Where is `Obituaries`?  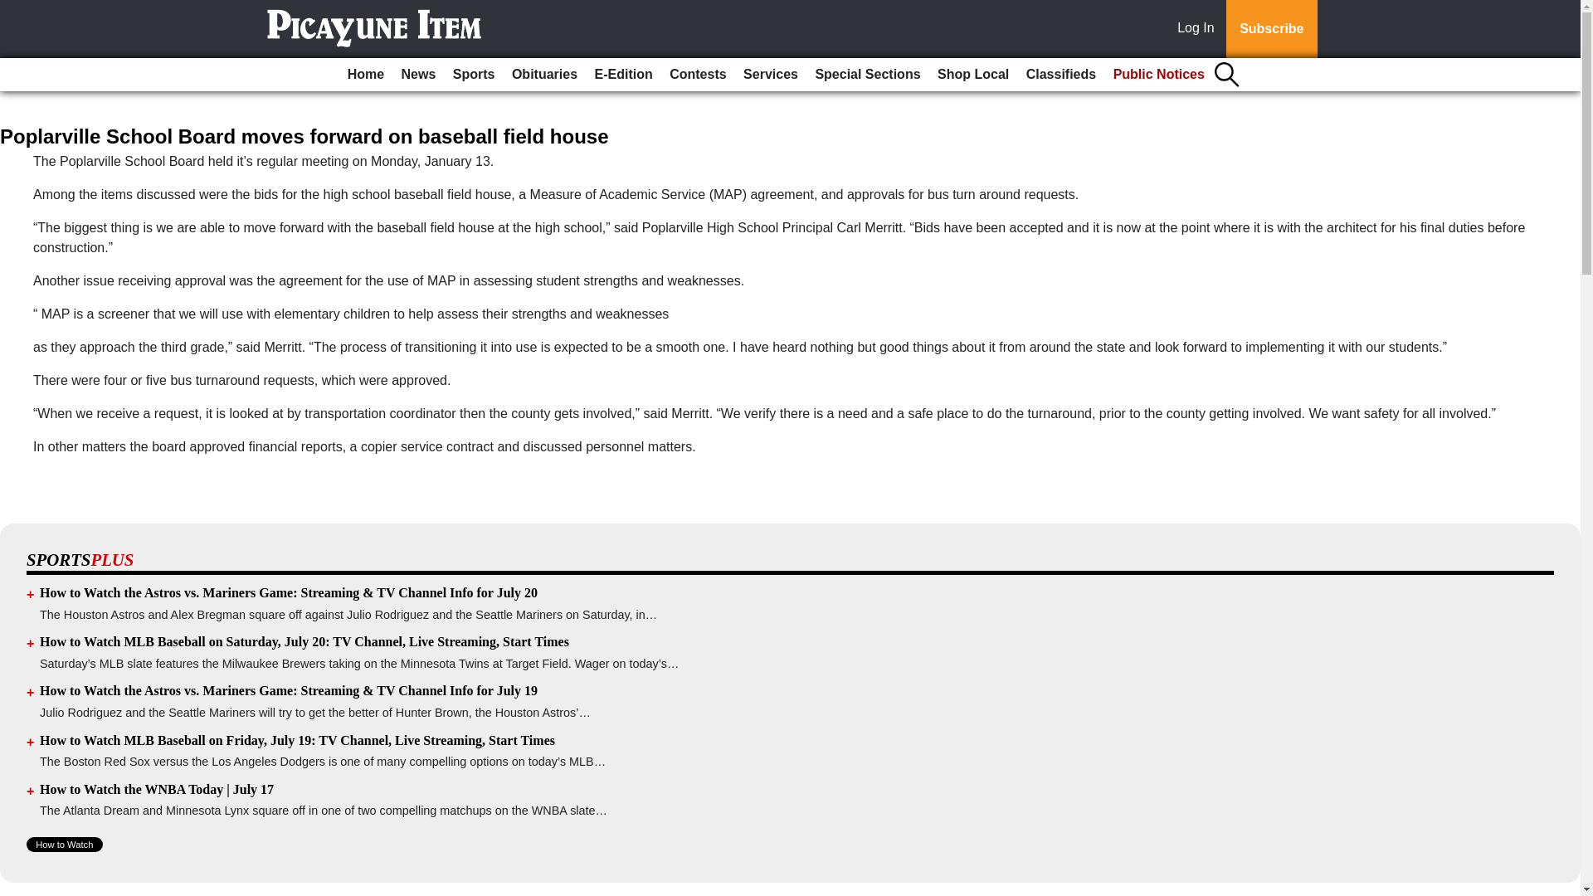 Obituaries is located at coordinates (544, 75).